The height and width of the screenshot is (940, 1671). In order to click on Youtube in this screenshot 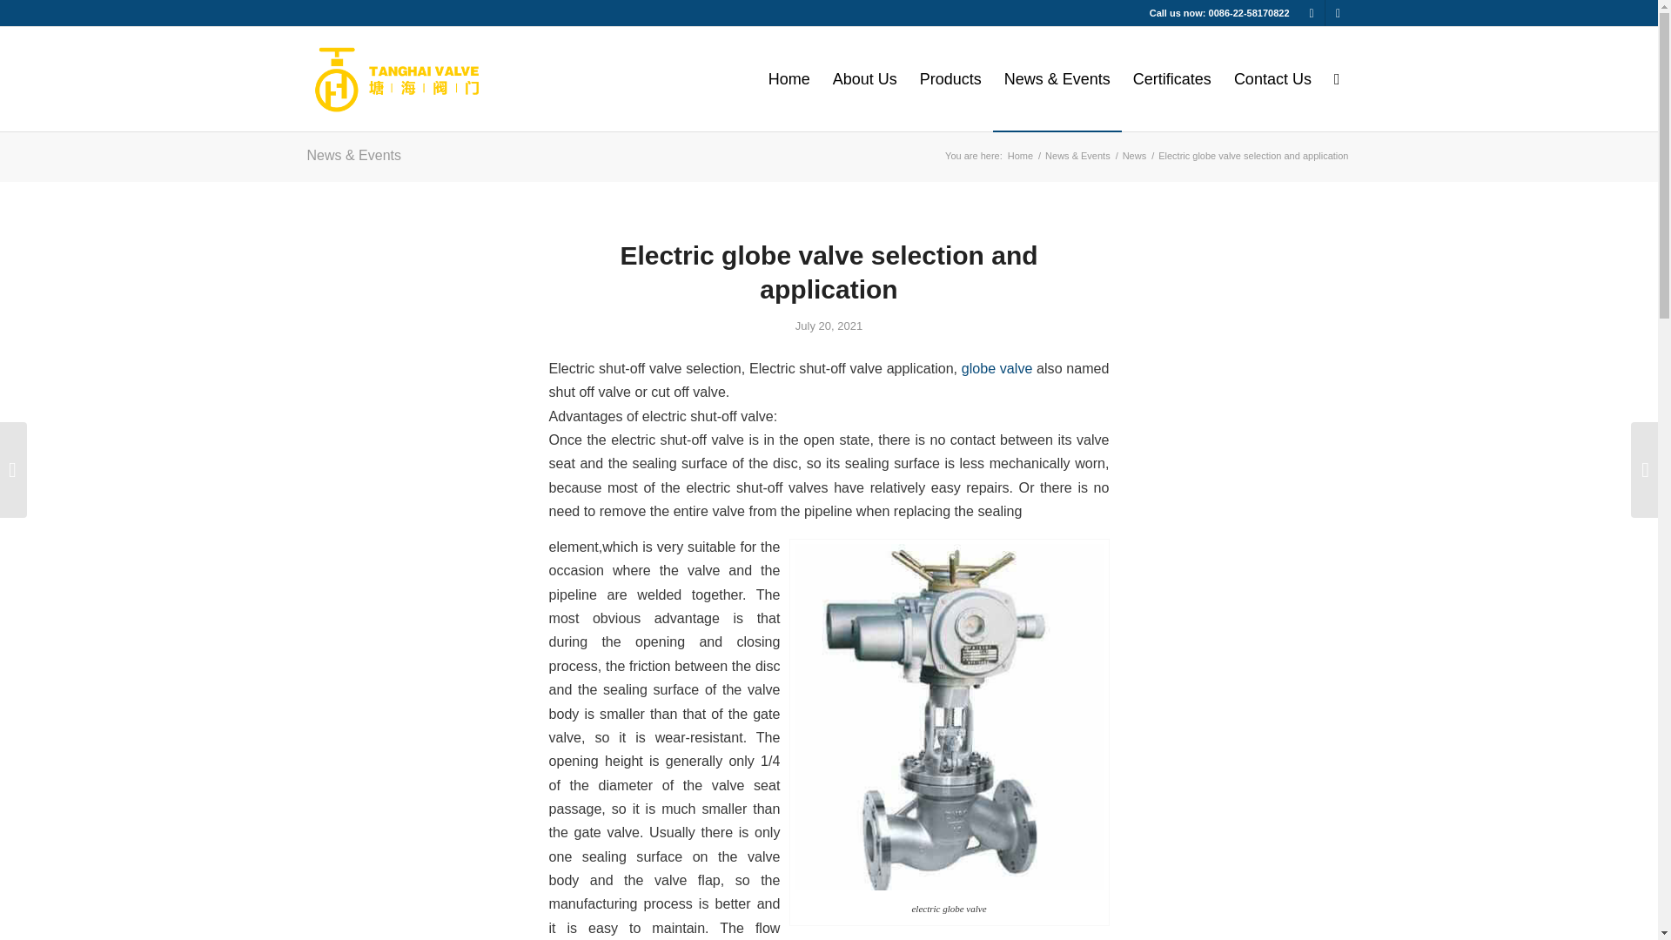, I will do `click(1311, 13)`.